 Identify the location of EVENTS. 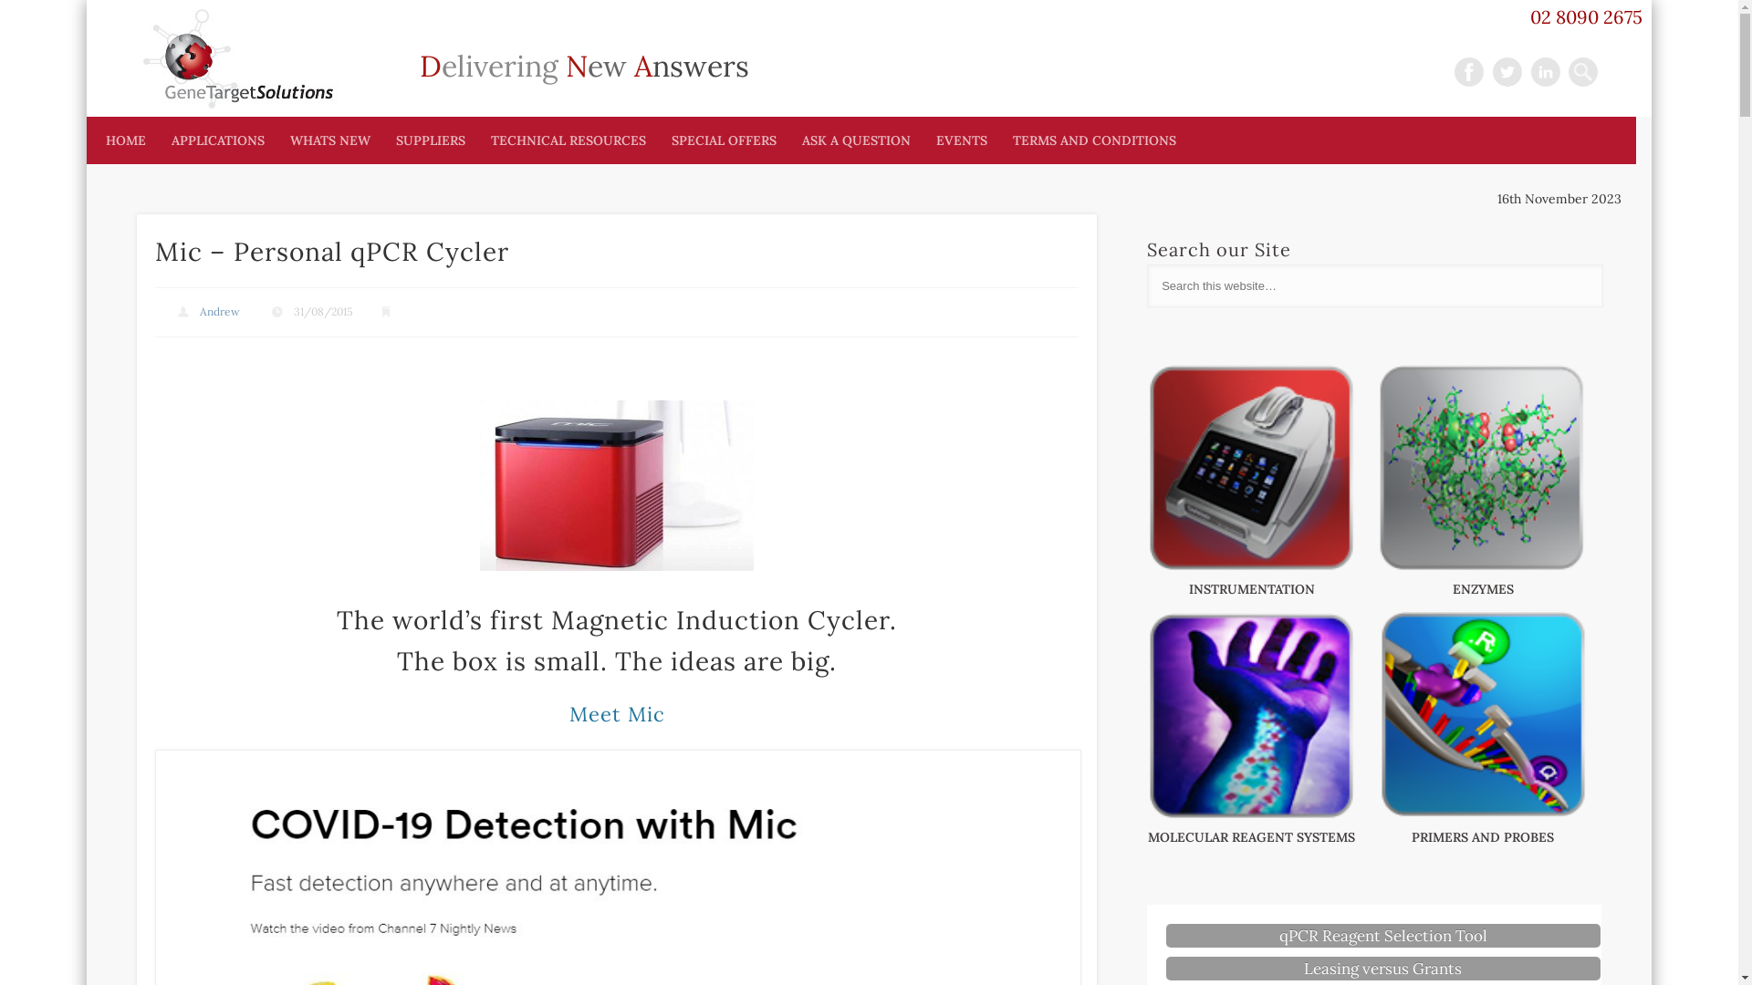
(962, 140).